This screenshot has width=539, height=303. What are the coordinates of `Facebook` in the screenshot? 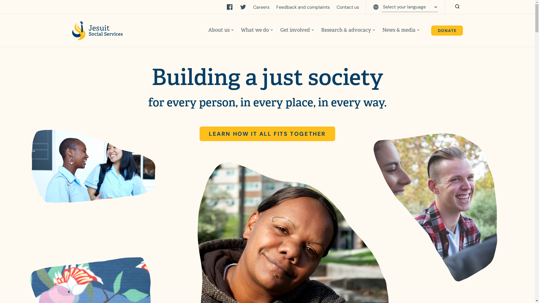 It's located at (230, 7).